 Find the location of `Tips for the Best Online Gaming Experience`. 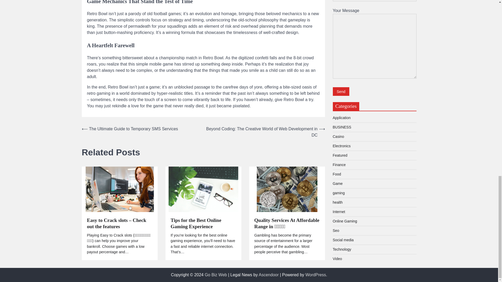

Tips for the Best Online Gaming Experience is located at coordinates (203, 224).